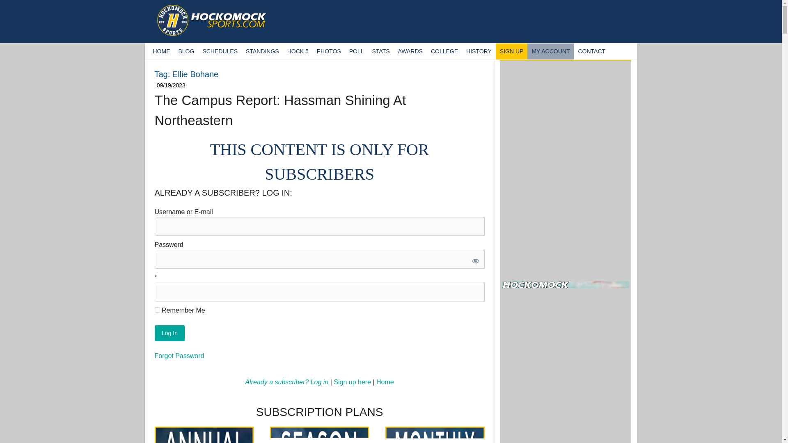 The width and height of the screenshot is (788, 443). What do you see at coordinates (591, 51) in the screenshot?
I see `CONTACT` at bounding box center [591, 51].